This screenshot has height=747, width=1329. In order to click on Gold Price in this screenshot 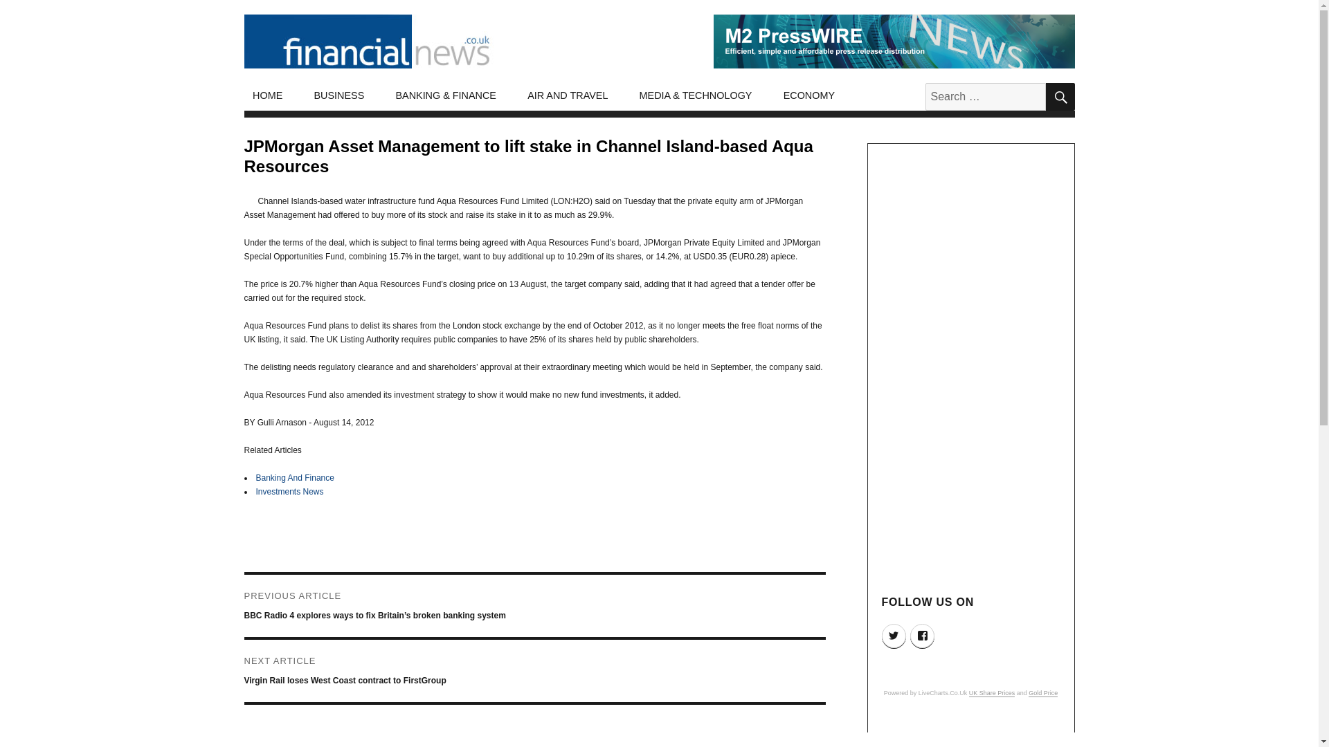, I will do `click(1043, 692)`.